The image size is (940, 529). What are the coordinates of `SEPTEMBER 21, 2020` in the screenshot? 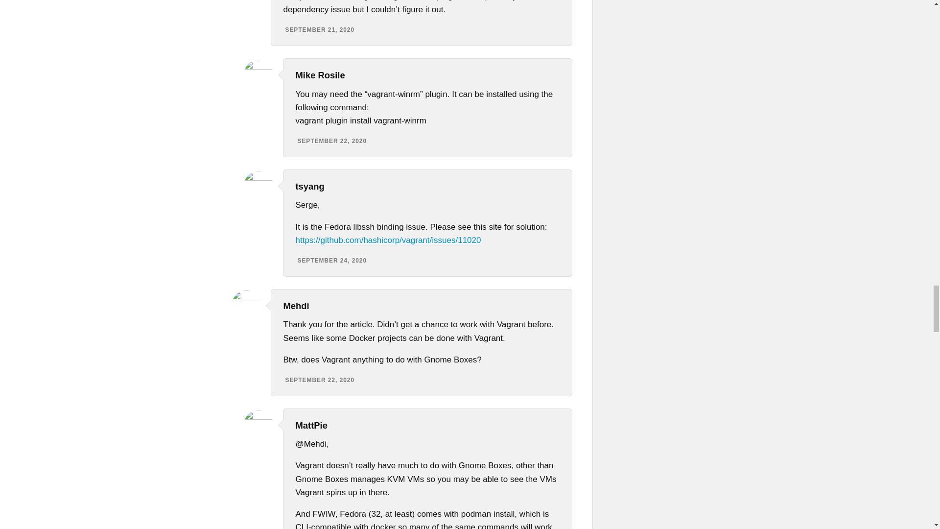 It's located at (319, 30).